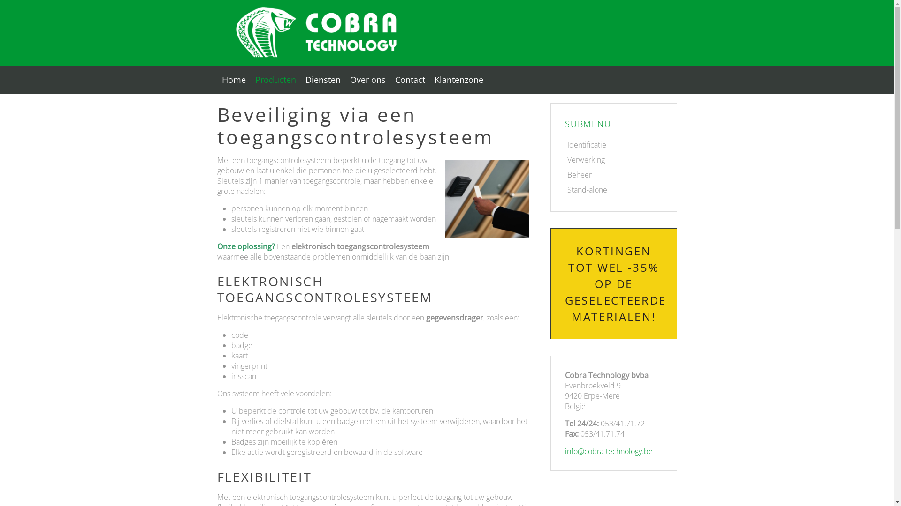  I want to click on Over ons, so click(368, 80).